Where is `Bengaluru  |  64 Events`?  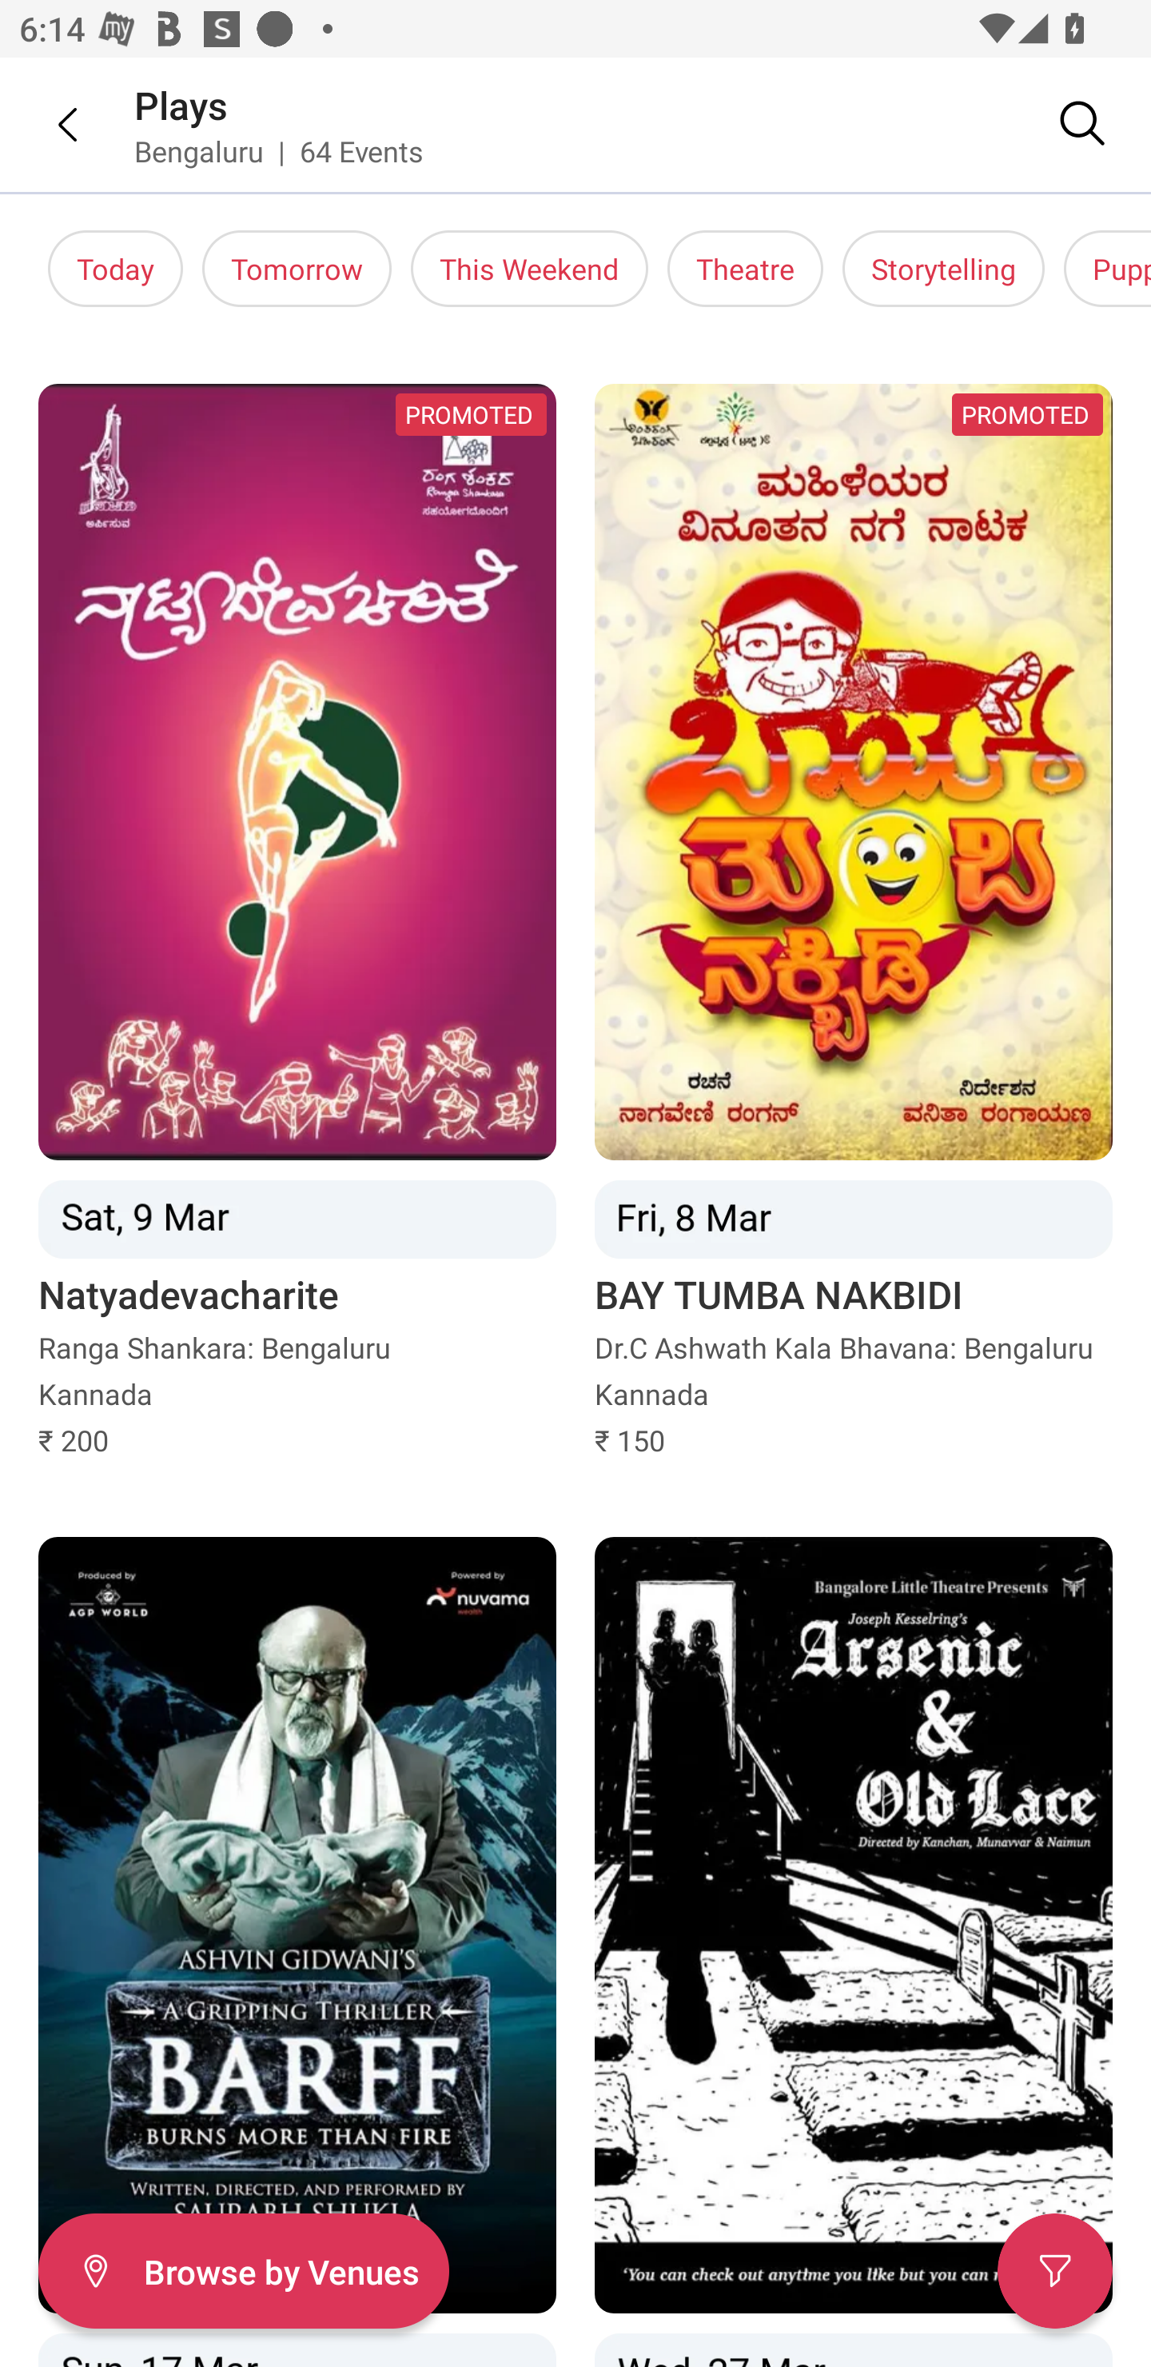 Bengaluru  |  64 Events is located at coordinates (280, 150).